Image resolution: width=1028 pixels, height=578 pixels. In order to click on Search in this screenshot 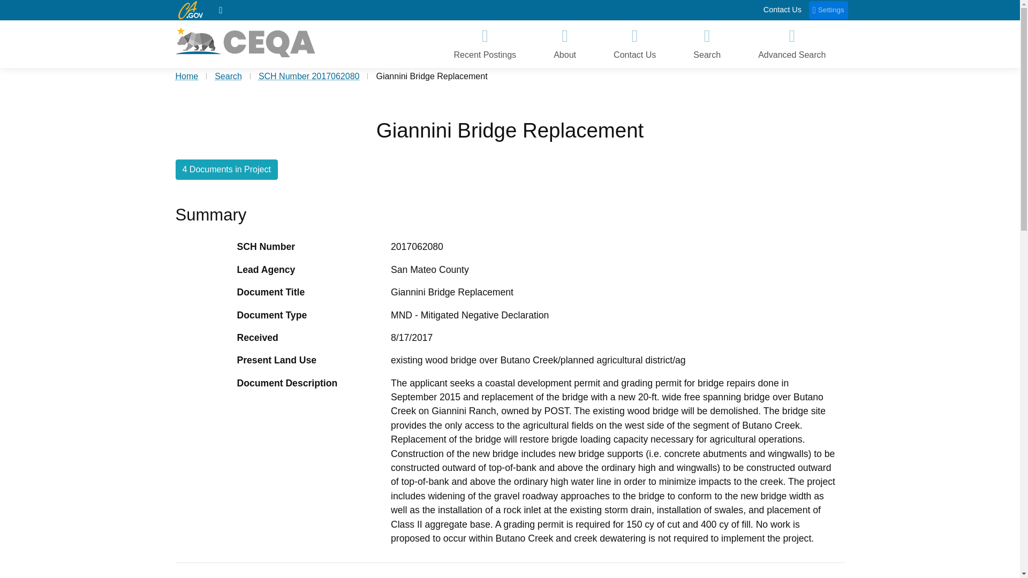, I will do `click(228, 76)`.